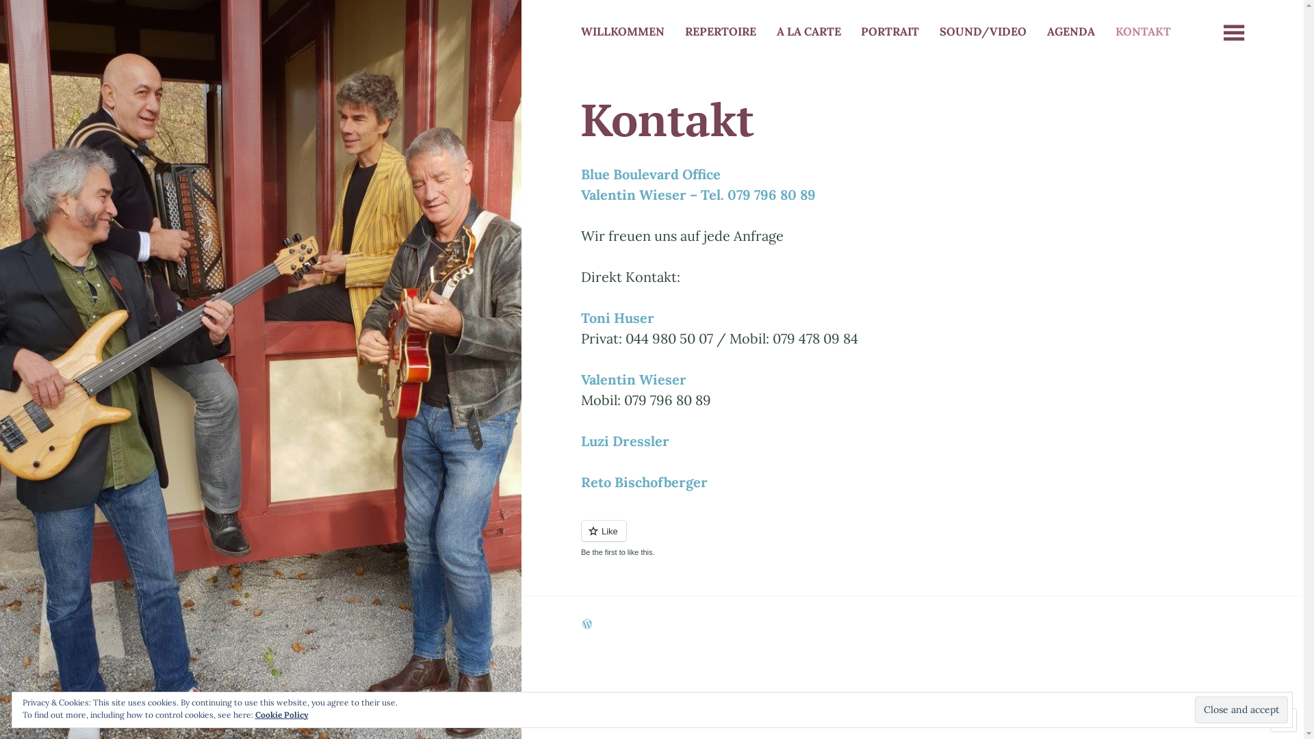 This screenshot has height=739, width=1314. What do you see at coordinates (634, 379) in the screenshot?
I see `Valentin Wieser` at bounding box center [634, 379].